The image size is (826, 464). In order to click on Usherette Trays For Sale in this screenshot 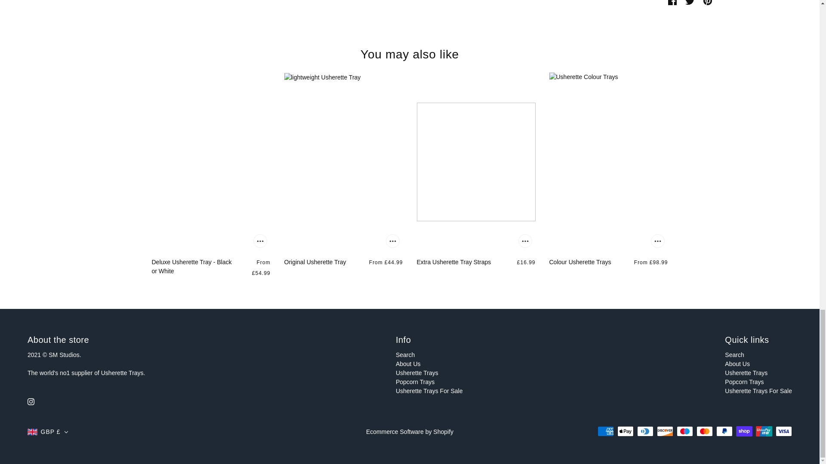, I will do `click(429, 391)`.